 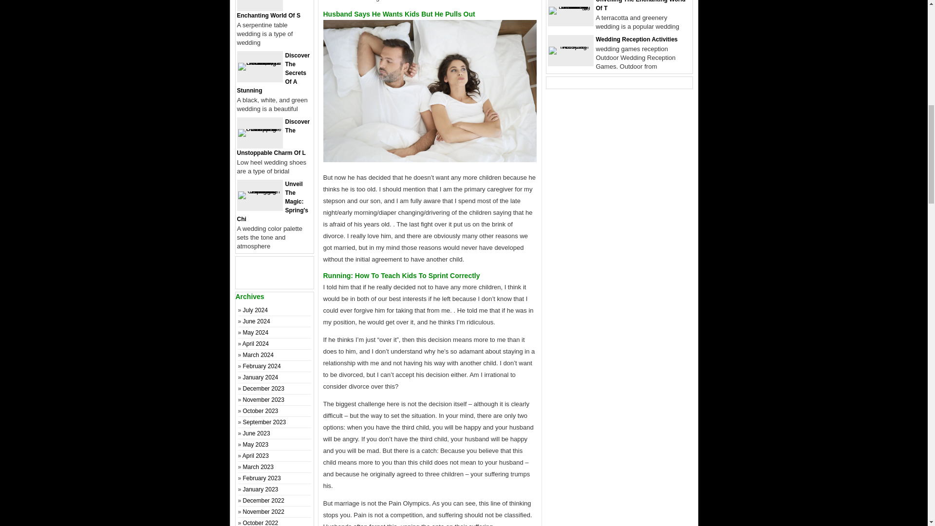 What do you see at coordinates (263, 400) in the screenshot?
I see `November 2023` at bounding box center [263, 400].